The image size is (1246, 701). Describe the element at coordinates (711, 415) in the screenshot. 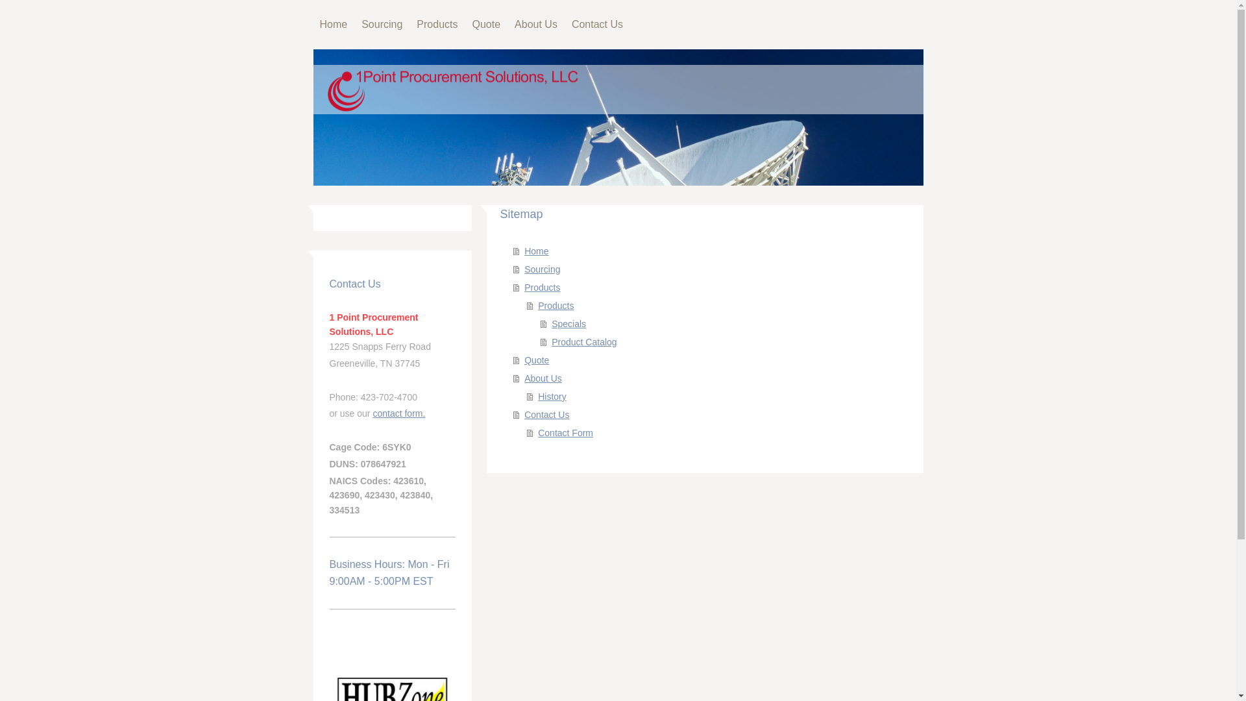

I see `Contact Us` at that location.